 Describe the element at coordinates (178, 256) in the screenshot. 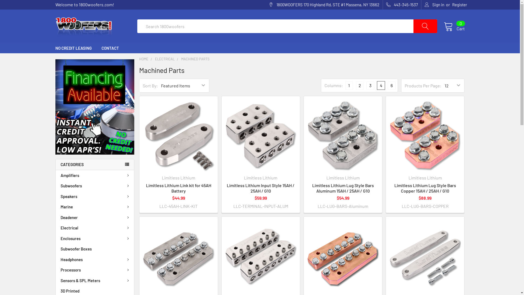

I see `Limitless Lithium Lug Style Bars 45AH Battery` at that location.